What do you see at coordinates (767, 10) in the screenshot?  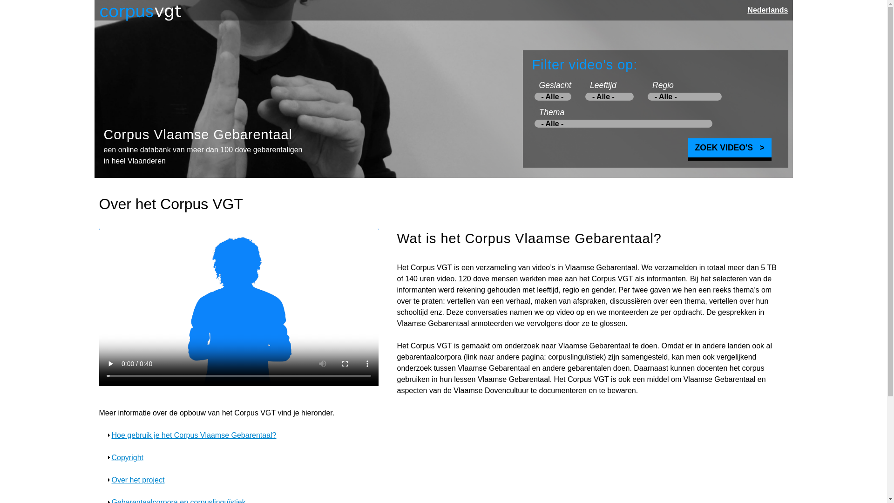 I see `Nederlands` at bounding box center [767, 10].